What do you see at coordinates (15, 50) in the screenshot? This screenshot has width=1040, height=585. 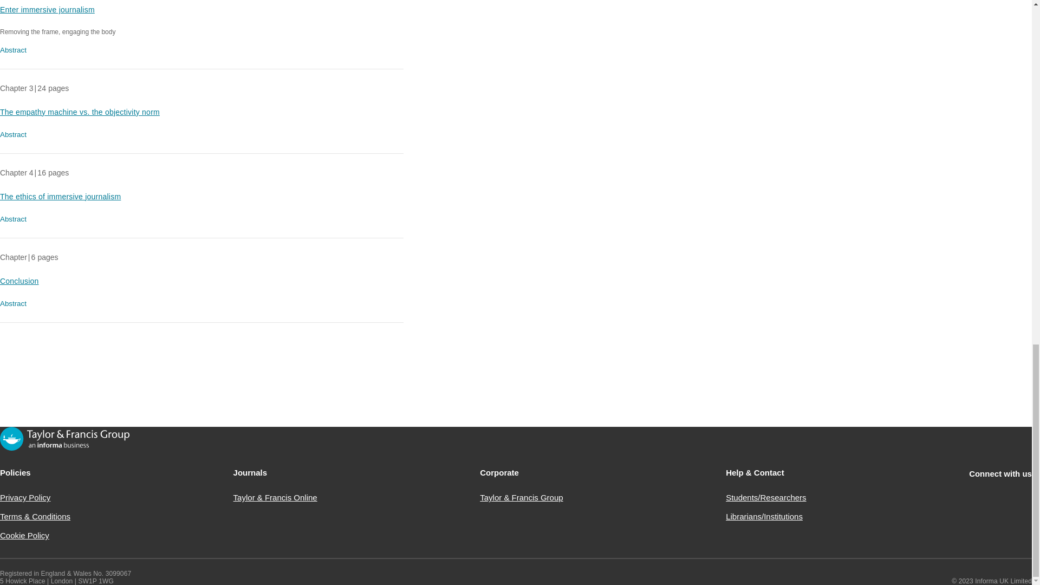 I see `Abstract` at bounding box center [15, 50].